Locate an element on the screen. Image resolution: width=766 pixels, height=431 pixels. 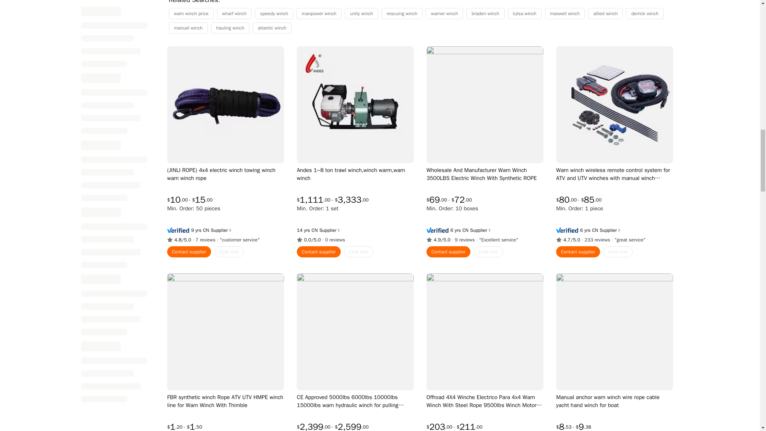
Max Power Auto Racing Products Co., Ltd. is located at coordinates (594, 230).